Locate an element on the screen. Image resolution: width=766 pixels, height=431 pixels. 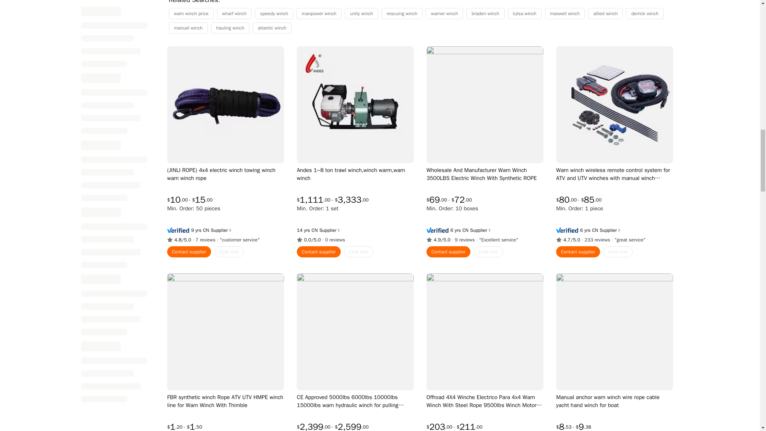
Max Power Auto Racing Products Co., Ltd. is located at coordinates (594, 230).